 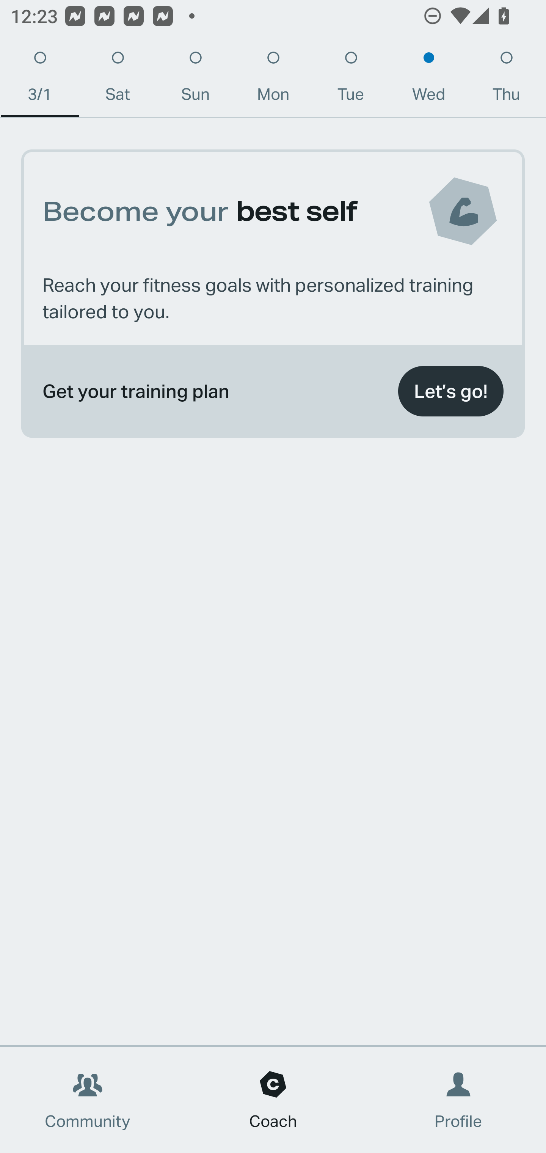 What do you see at coordinates (195, 80) in the screenshot?
I see `Sun` at bounding box center [195, 80].